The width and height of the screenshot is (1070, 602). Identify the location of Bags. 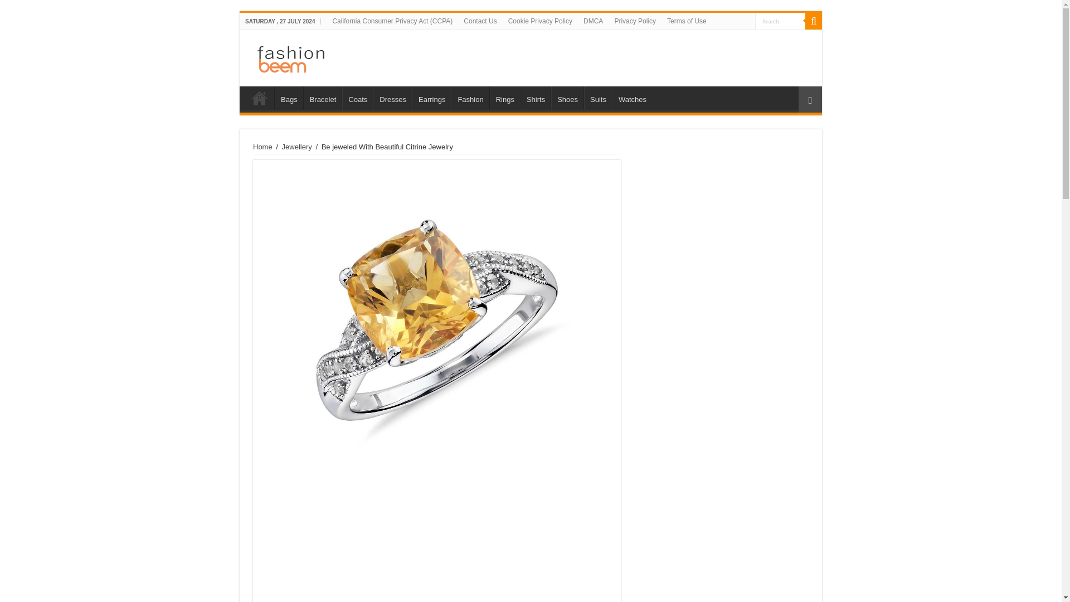
(289, 98).